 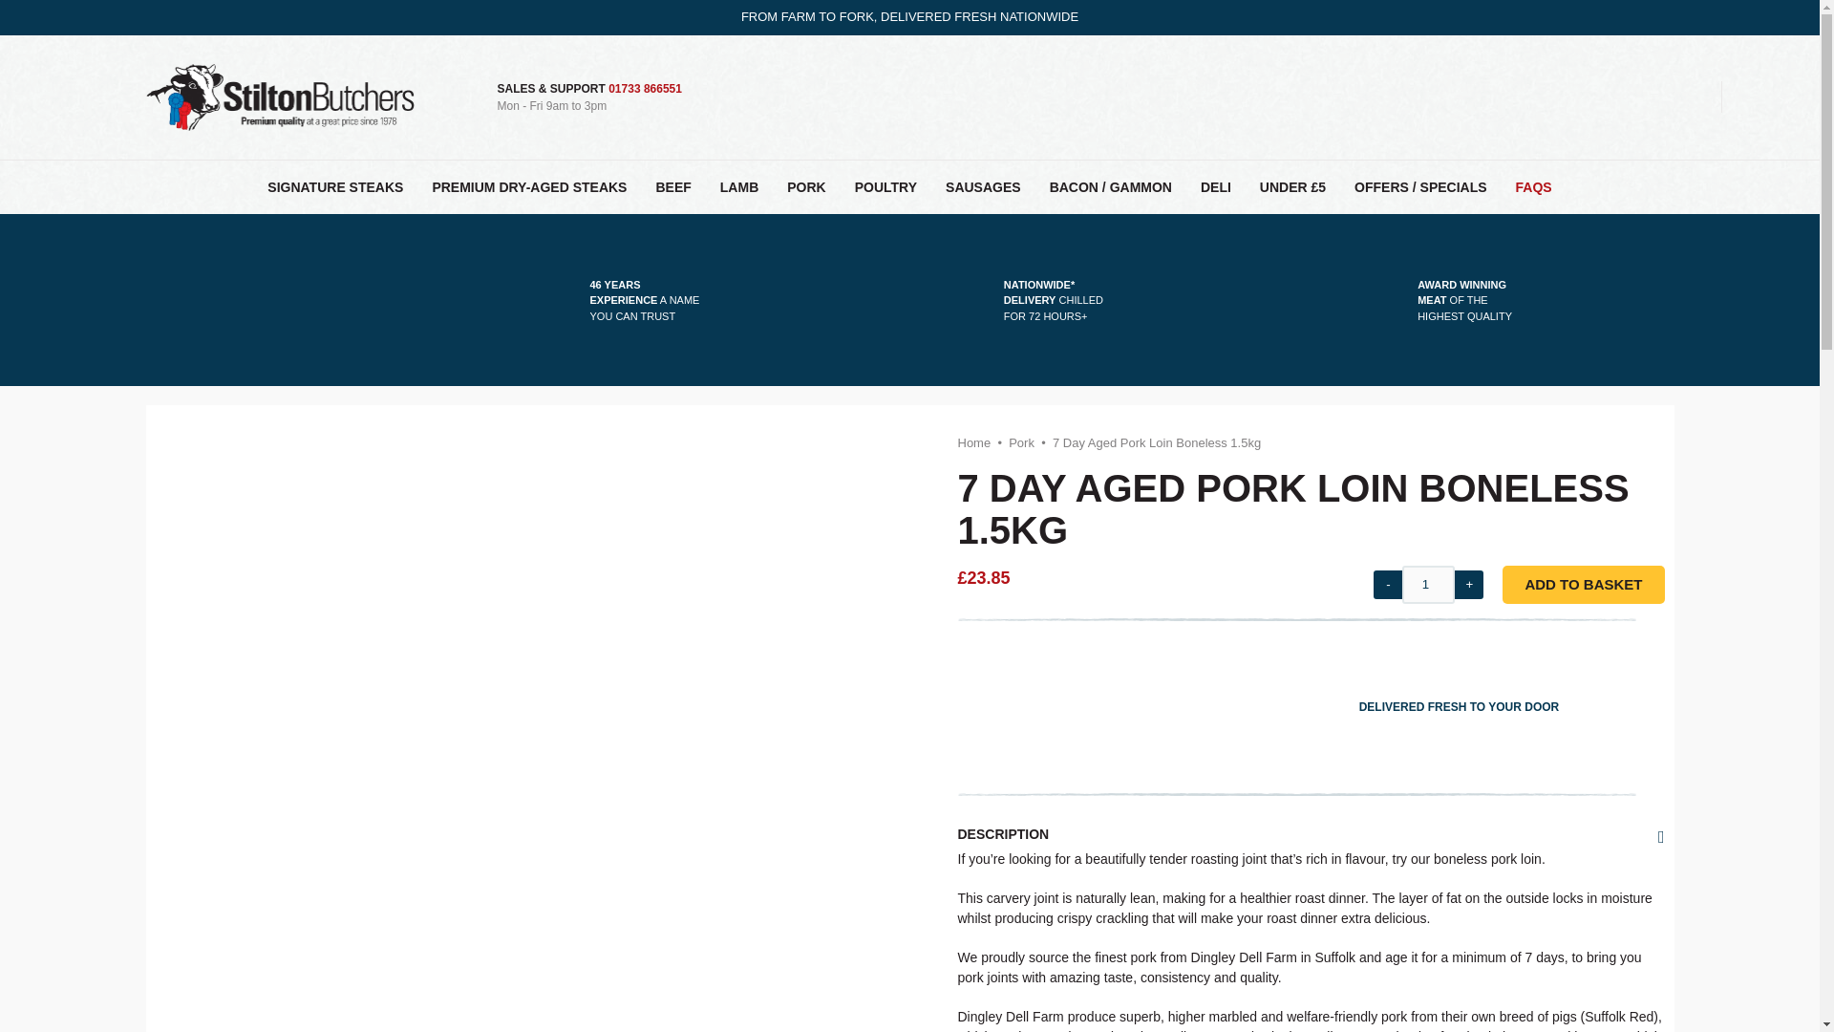 What do you see at coordinates (672, 187) in the screenshot?
I see `Beef` at bounding box center [672, 187].